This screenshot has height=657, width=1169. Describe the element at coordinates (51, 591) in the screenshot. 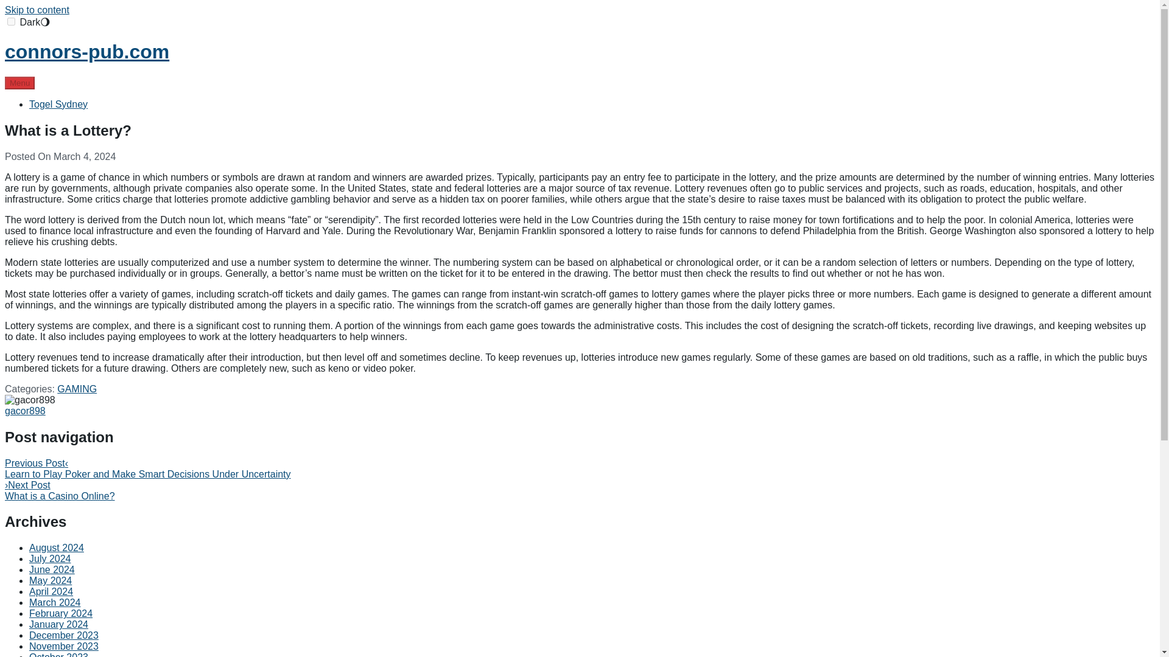

I see `April 2024` at that location.